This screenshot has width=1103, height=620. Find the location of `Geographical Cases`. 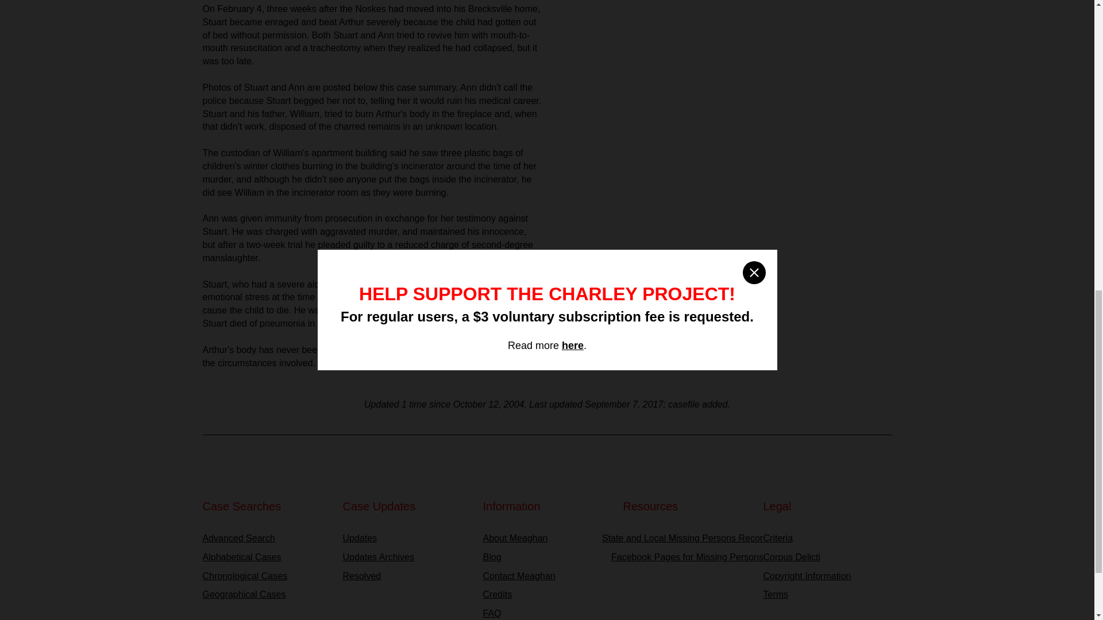

Geographical Cases is located at coordinates (267, 595).